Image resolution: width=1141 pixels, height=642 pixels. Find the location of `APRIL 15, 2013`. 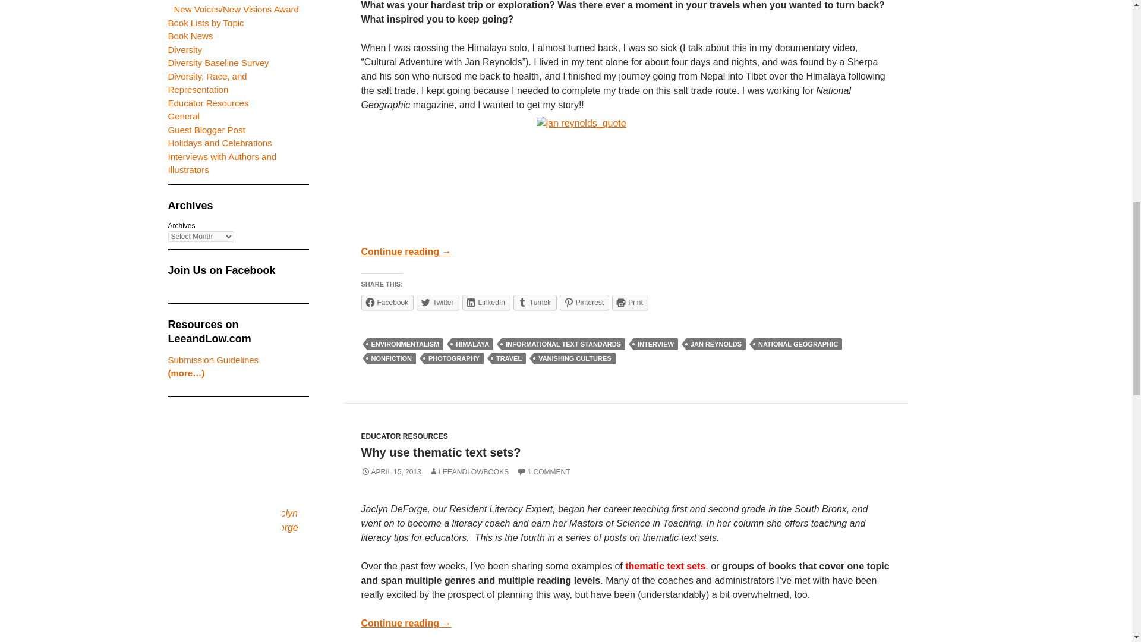

APRIL 15, 2013 is located at coordinates (391, 472).